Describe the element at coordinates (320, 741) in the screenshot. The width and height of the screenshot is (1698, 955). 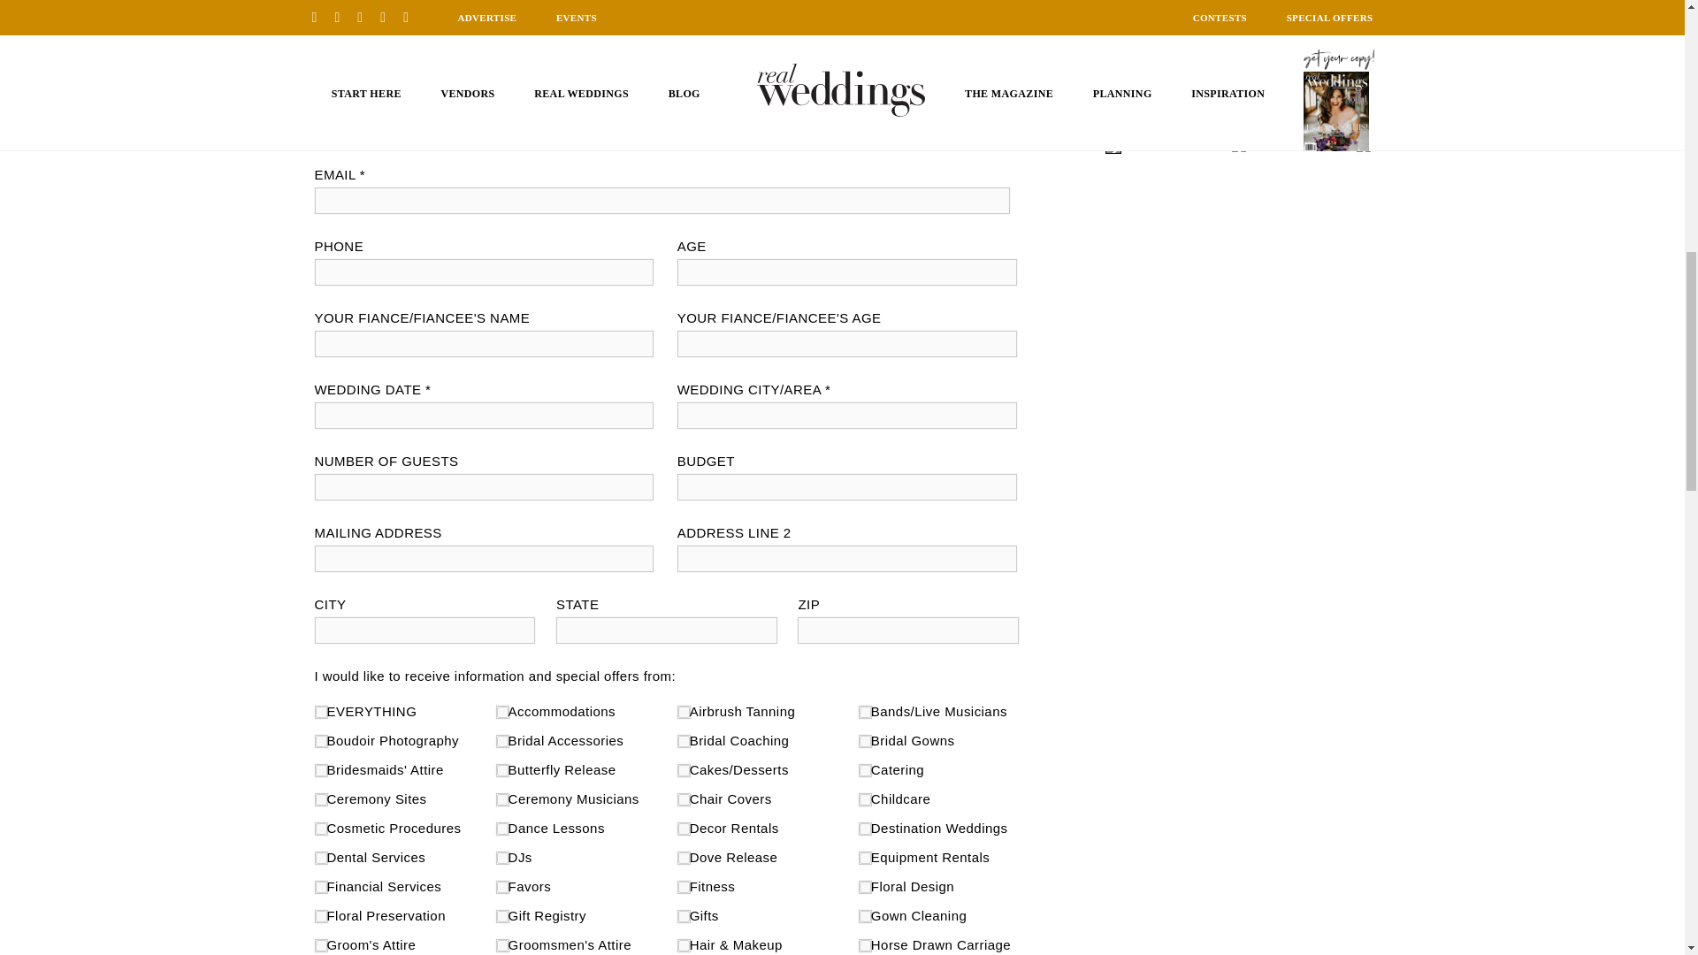
I see `Boudoir Photography` at that location.